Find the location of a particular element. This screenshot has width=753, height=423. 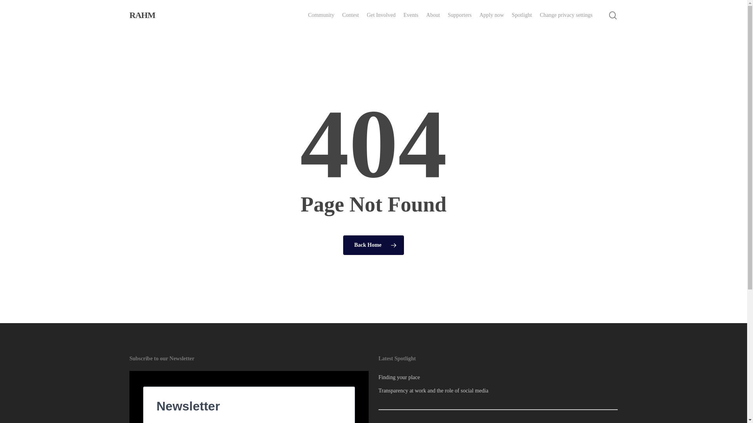

Spotlight is located at coordinates (522, 15).